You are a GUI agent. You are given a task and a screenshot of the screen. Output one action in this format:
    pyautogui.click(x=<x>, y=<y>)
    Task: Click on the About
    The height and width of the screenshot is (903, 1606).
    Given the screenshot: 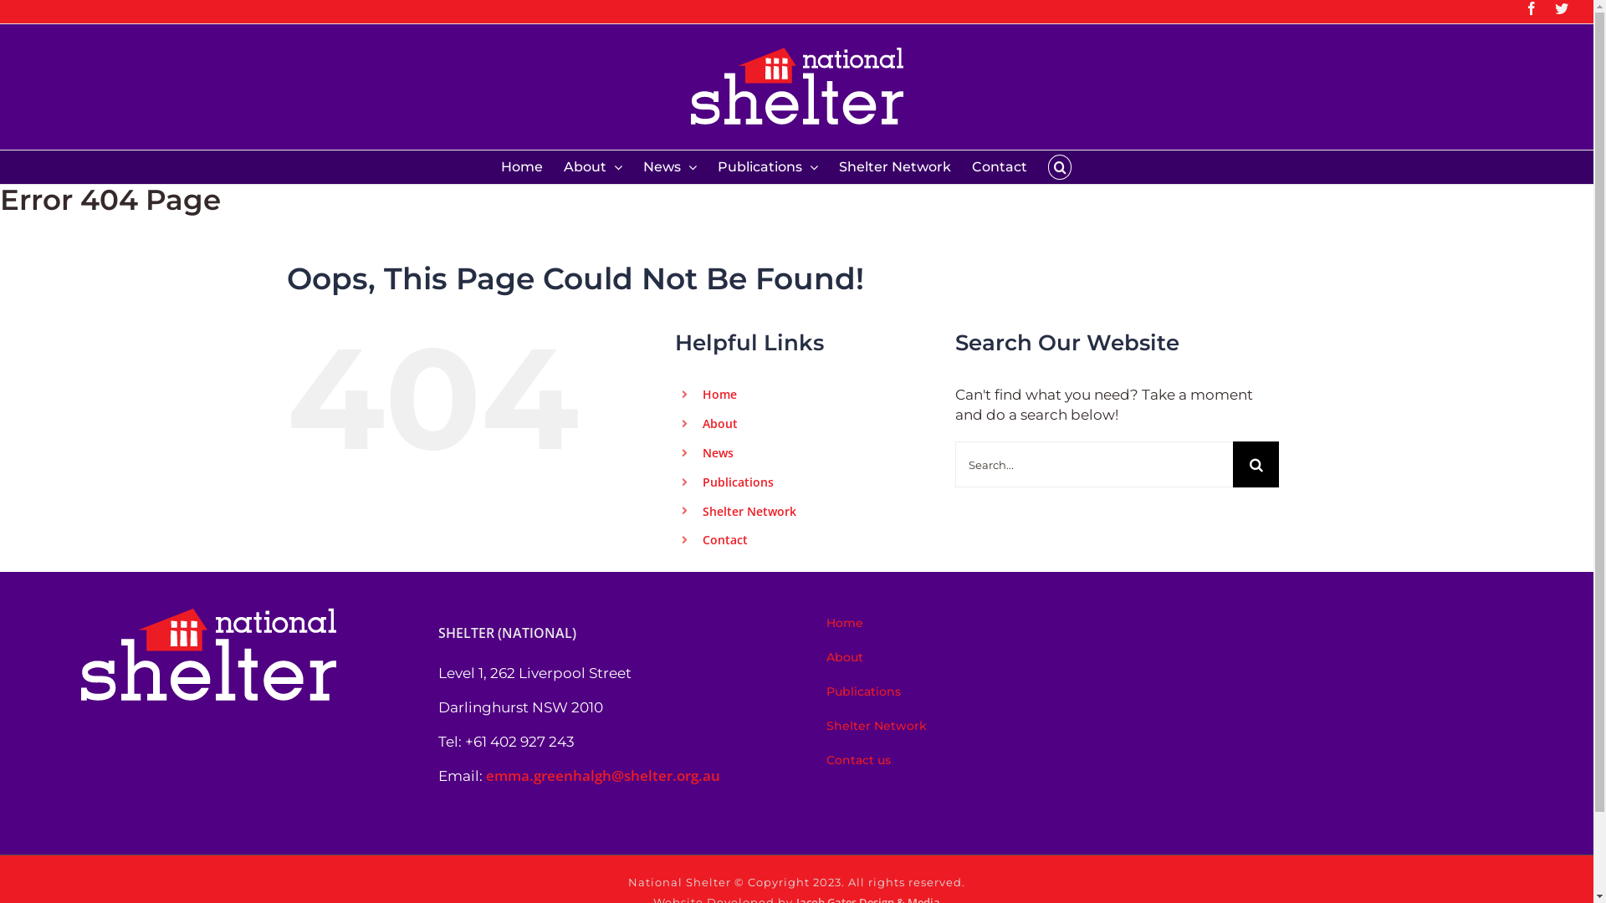 What is the action you would take?
    pyautogui.click(x=593, y=167)
    